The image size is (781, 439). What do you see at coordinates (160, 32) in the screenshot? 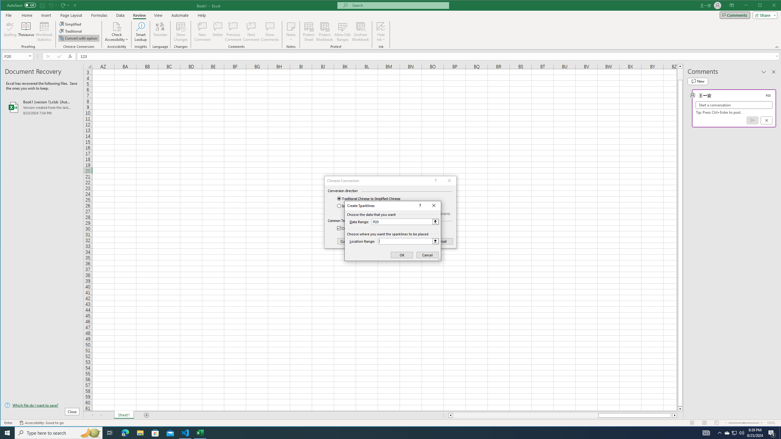
I see `Translate` at bounding box center [160, 32].